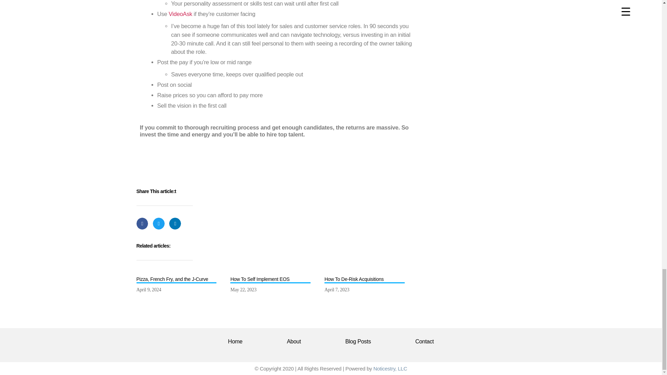  Describe the element at coordinates (294, 341) in the screenshot. I see `About` at that location.